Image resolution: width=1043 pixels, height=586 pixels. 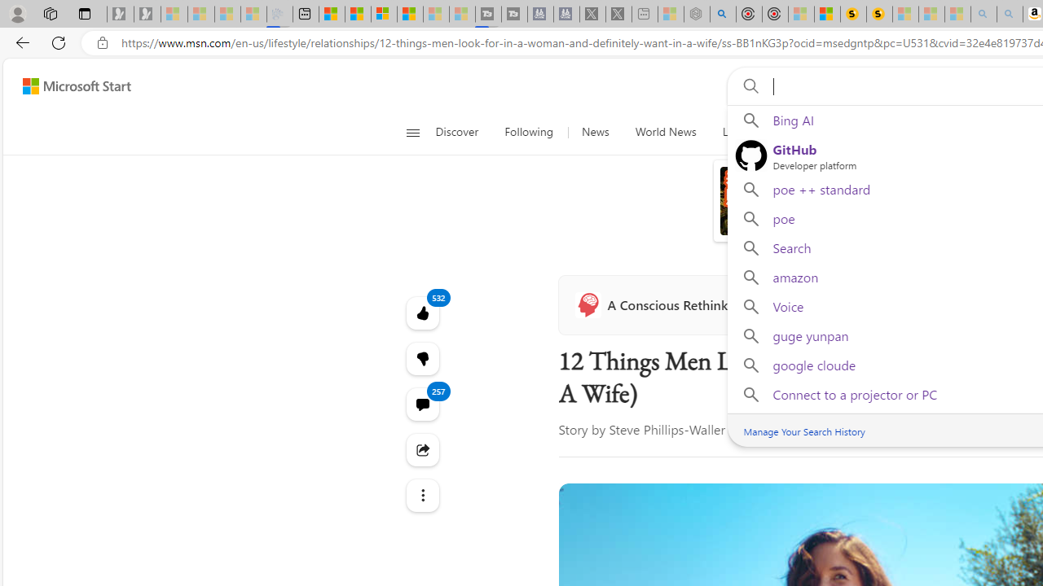 I want to click on Wildlife - MSN - Sleeping, so click(x=670, y=15).